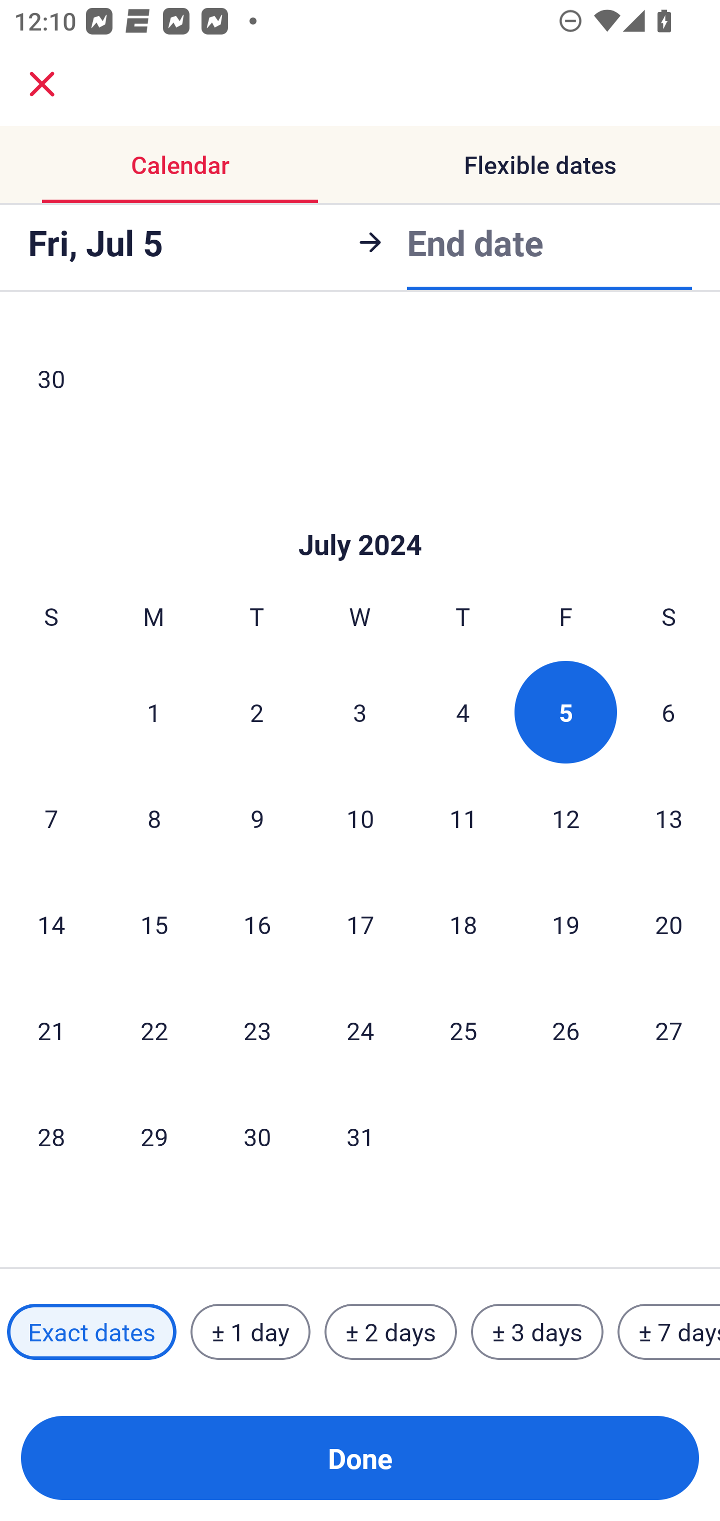 The width and height of the screenshot is (720, 1521). Describe the element at coordinates (51, 378) in the screenshot. I see `30 Sunday, June 30, 2024` at that location.